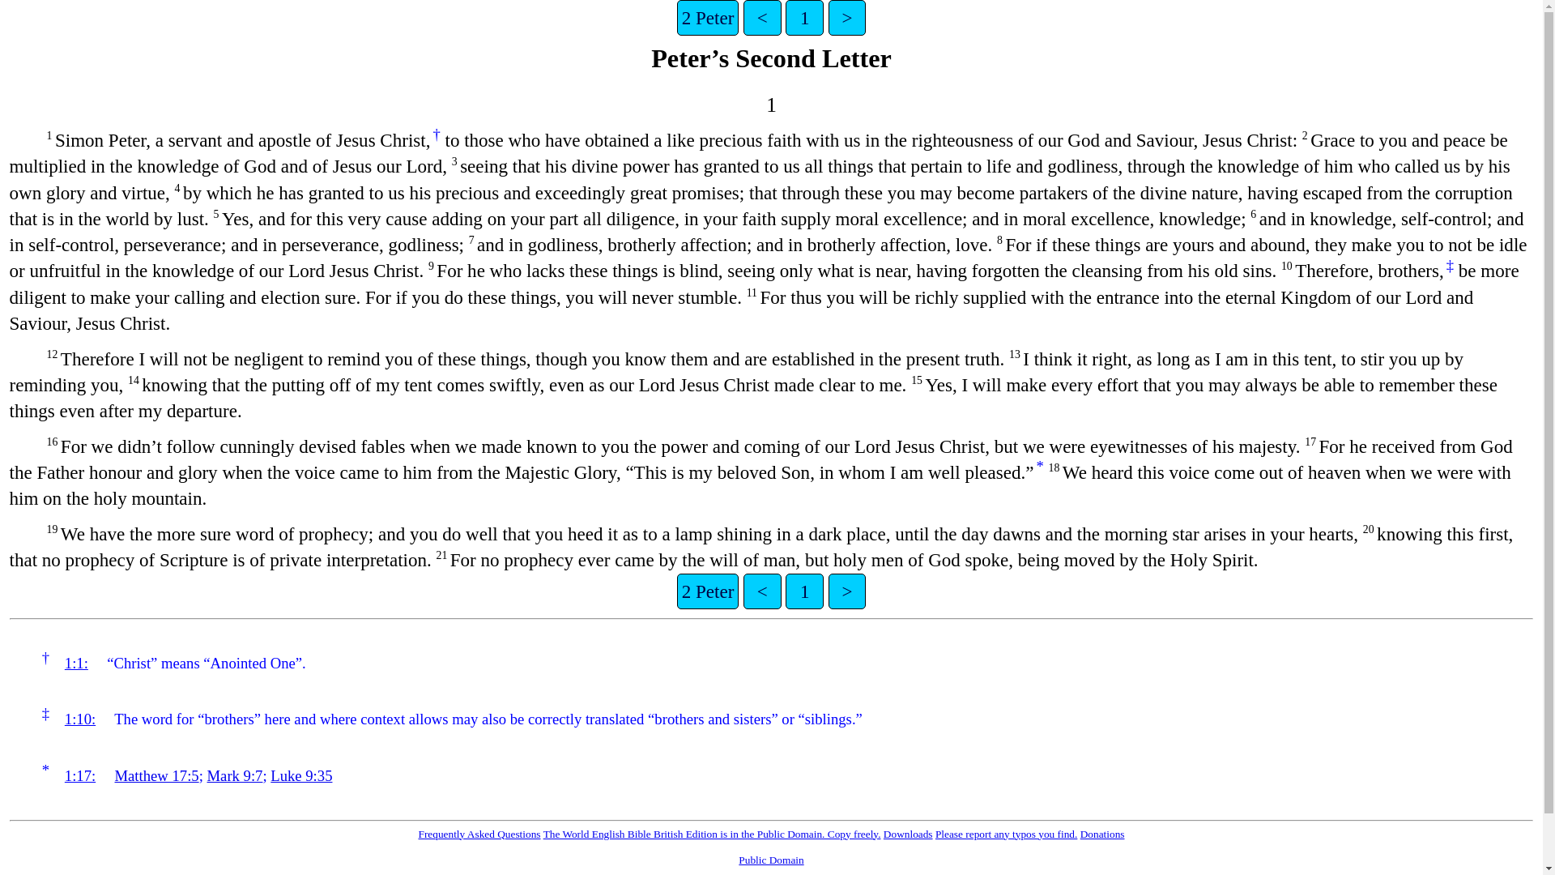 This screenshot has height=875, width=1555. What do you see at coordinates (1006, 833) in the screenshot?
I see `Please report any typos you find.` at bounding box center [1006, 833].